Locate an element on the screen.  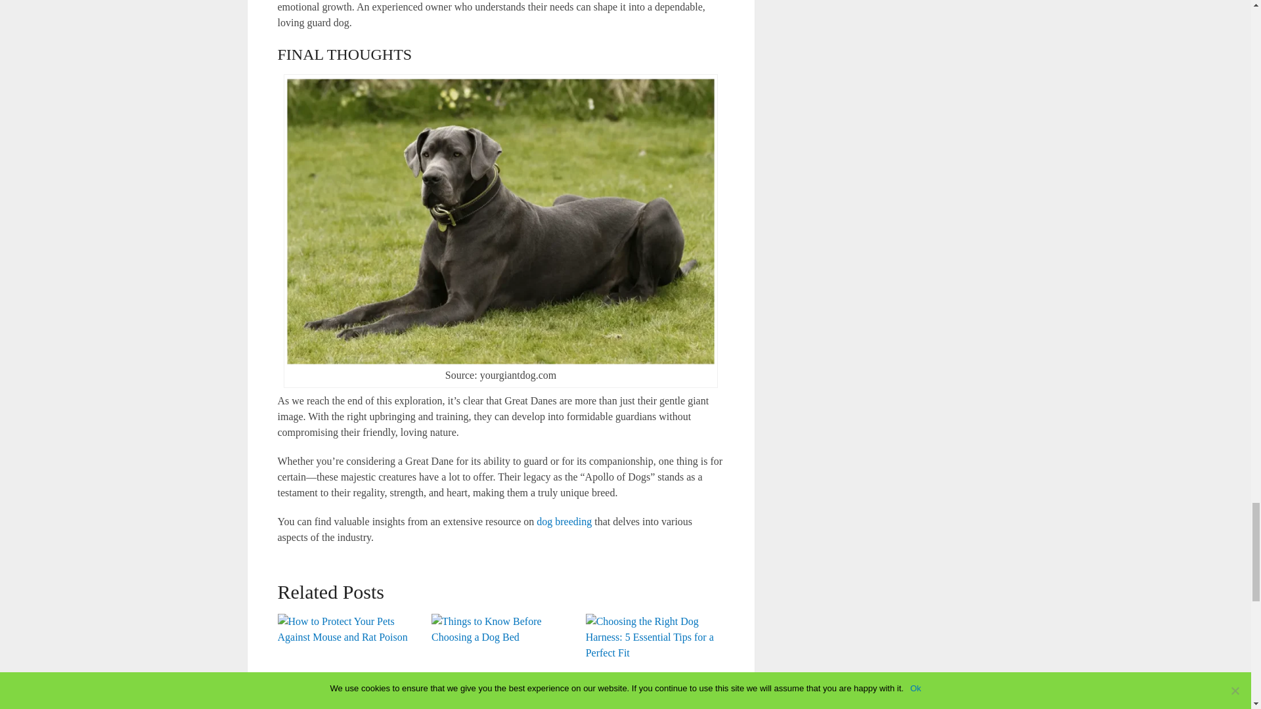
dog breeding is located at coordinates (564, 521).